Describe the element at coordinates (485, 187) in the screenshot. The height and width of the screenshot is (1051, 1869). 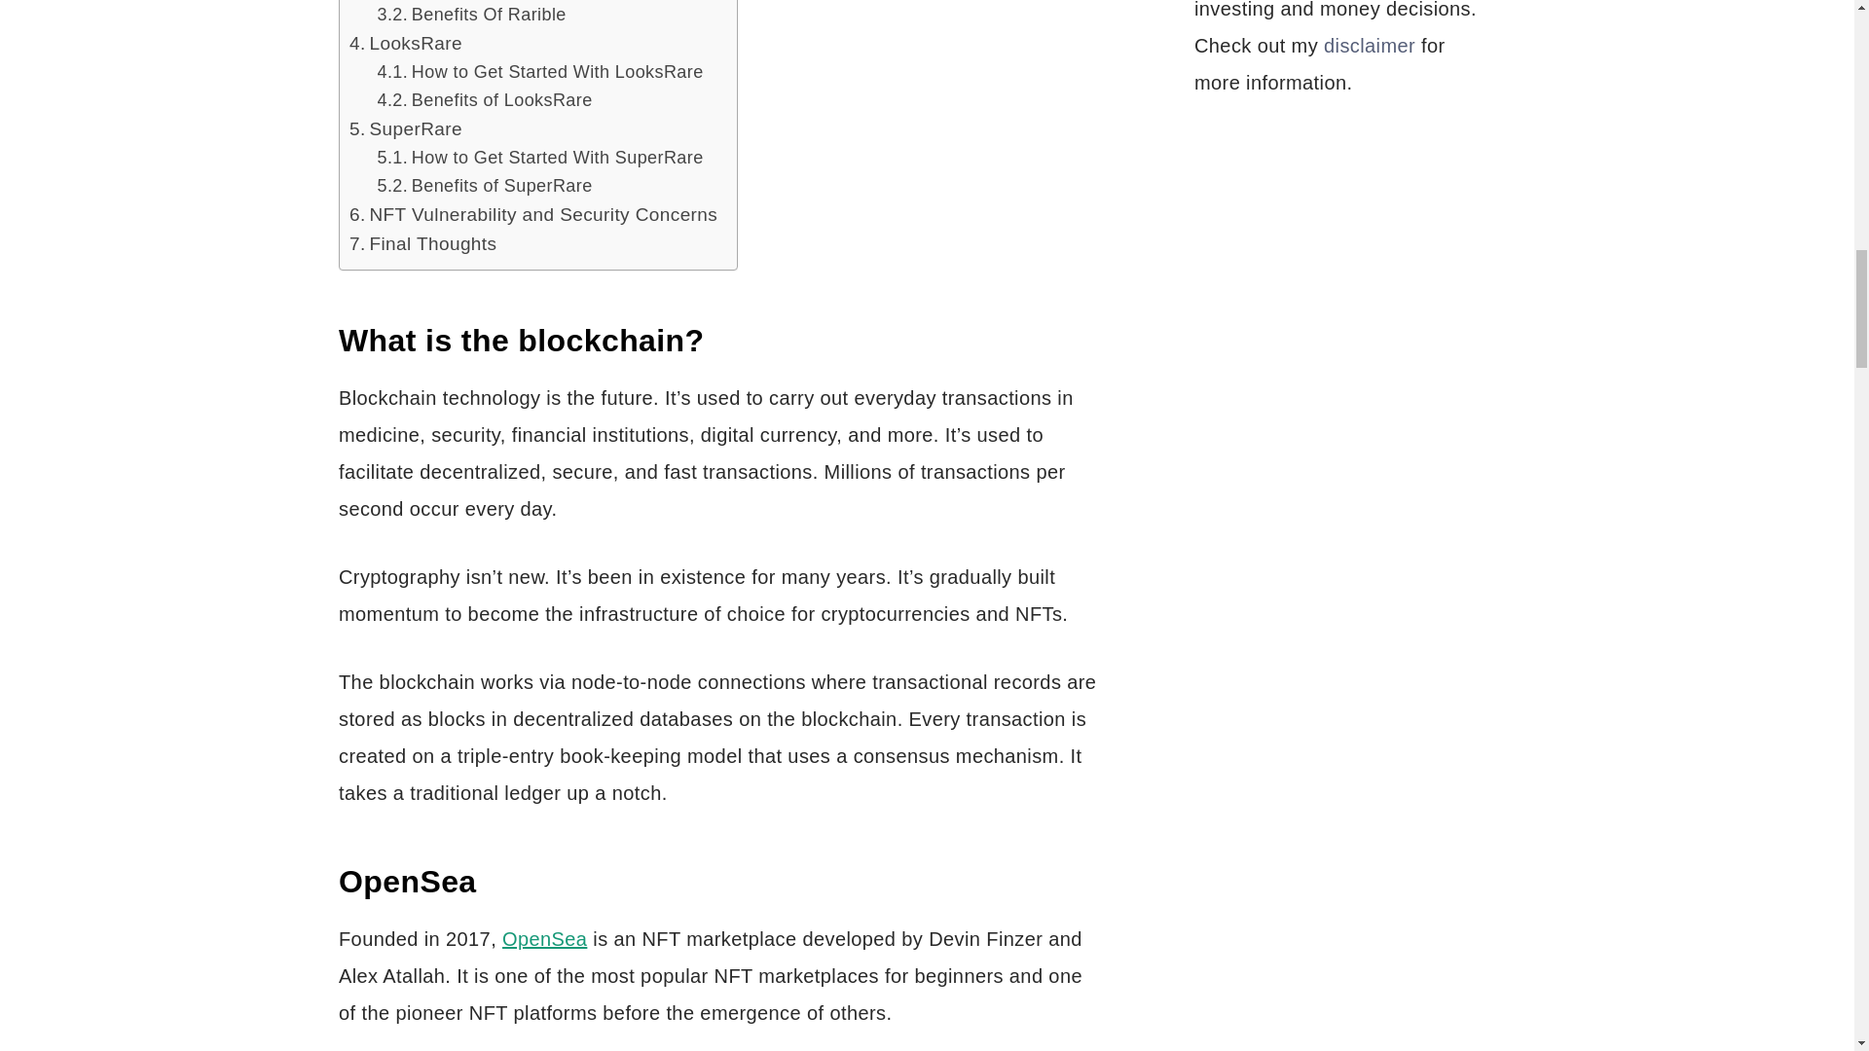
I see `Benefits of SuperRare` at that location.